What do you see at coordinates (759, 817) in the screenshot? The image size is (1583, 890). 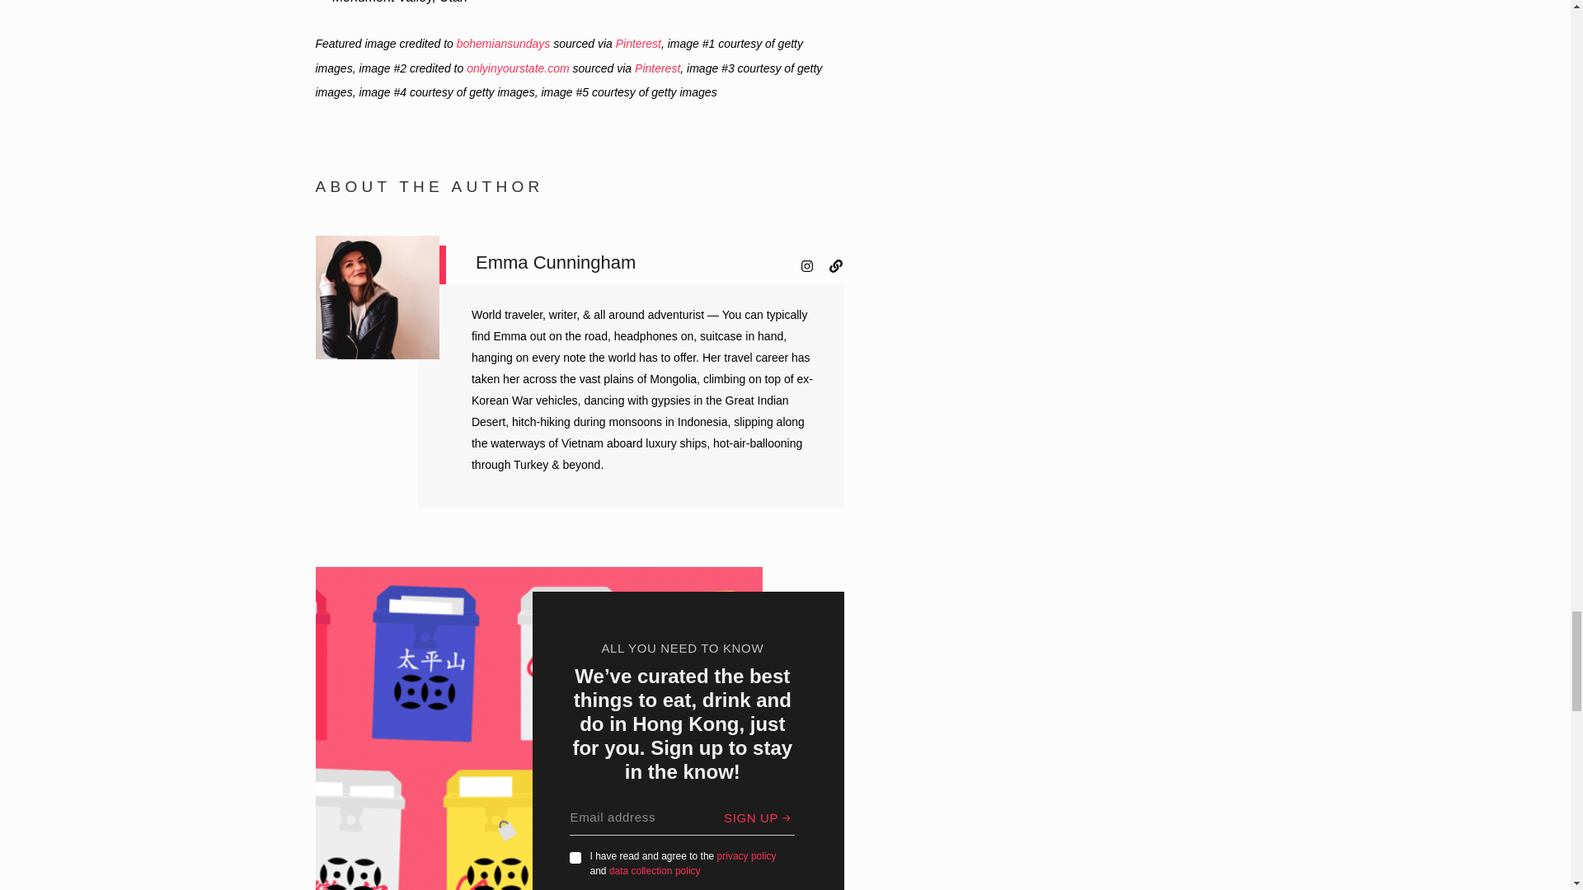 I see `Sign Up` at bounding box center [759, 817].